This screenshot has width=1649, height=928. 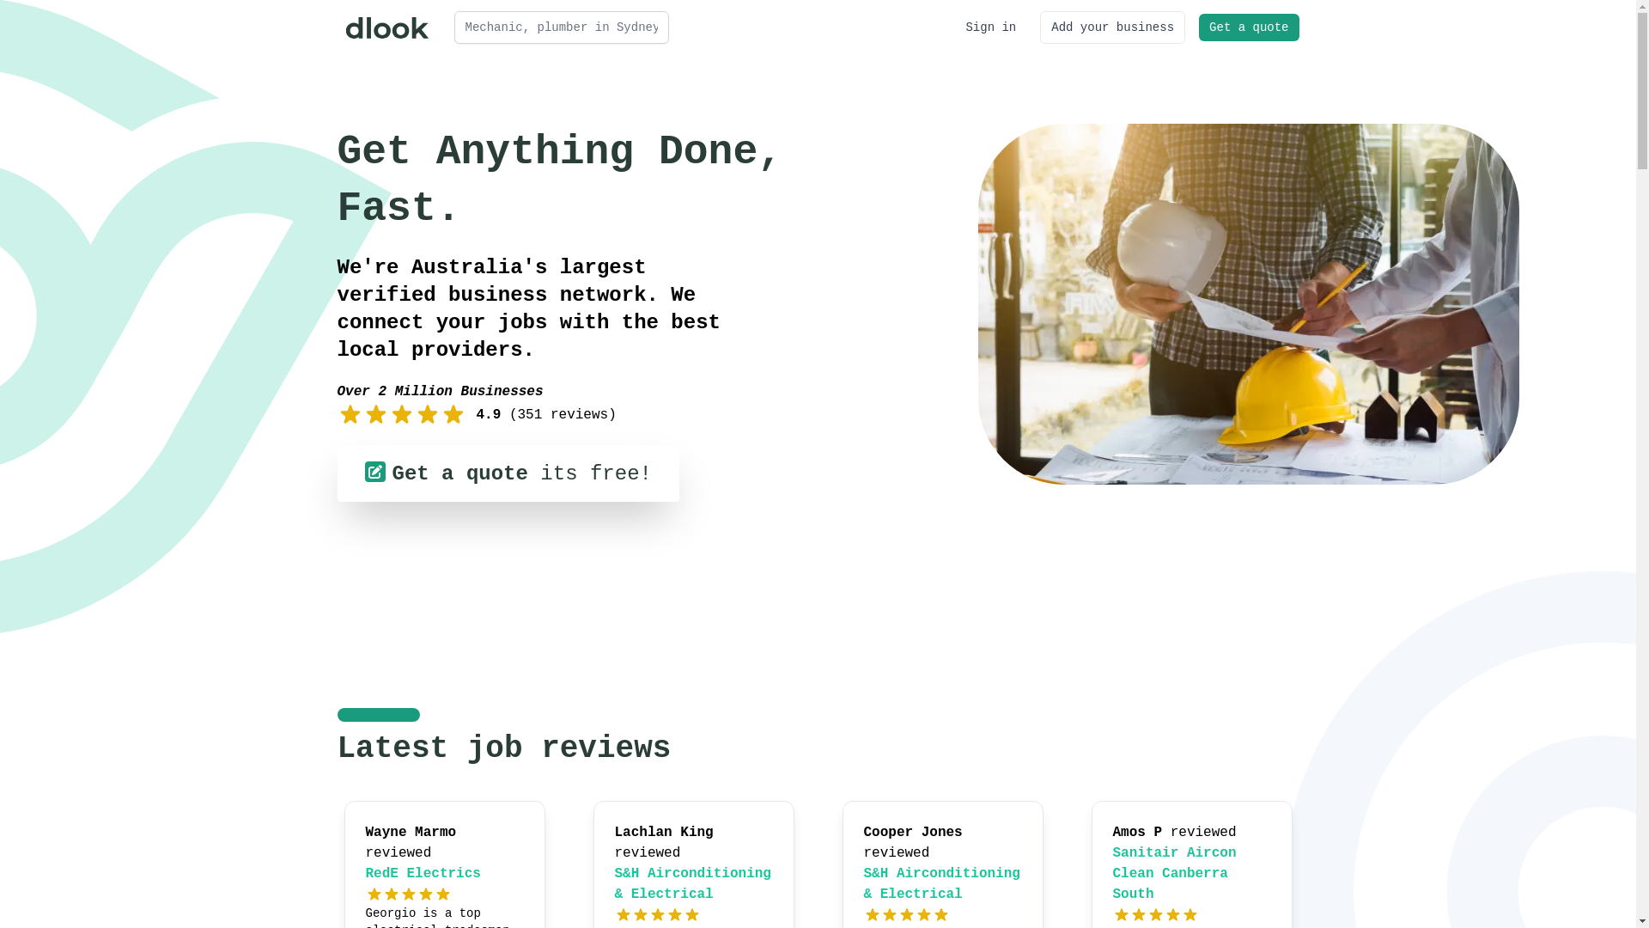 I want to click on Get a quote, so click(x=1249, y=27).